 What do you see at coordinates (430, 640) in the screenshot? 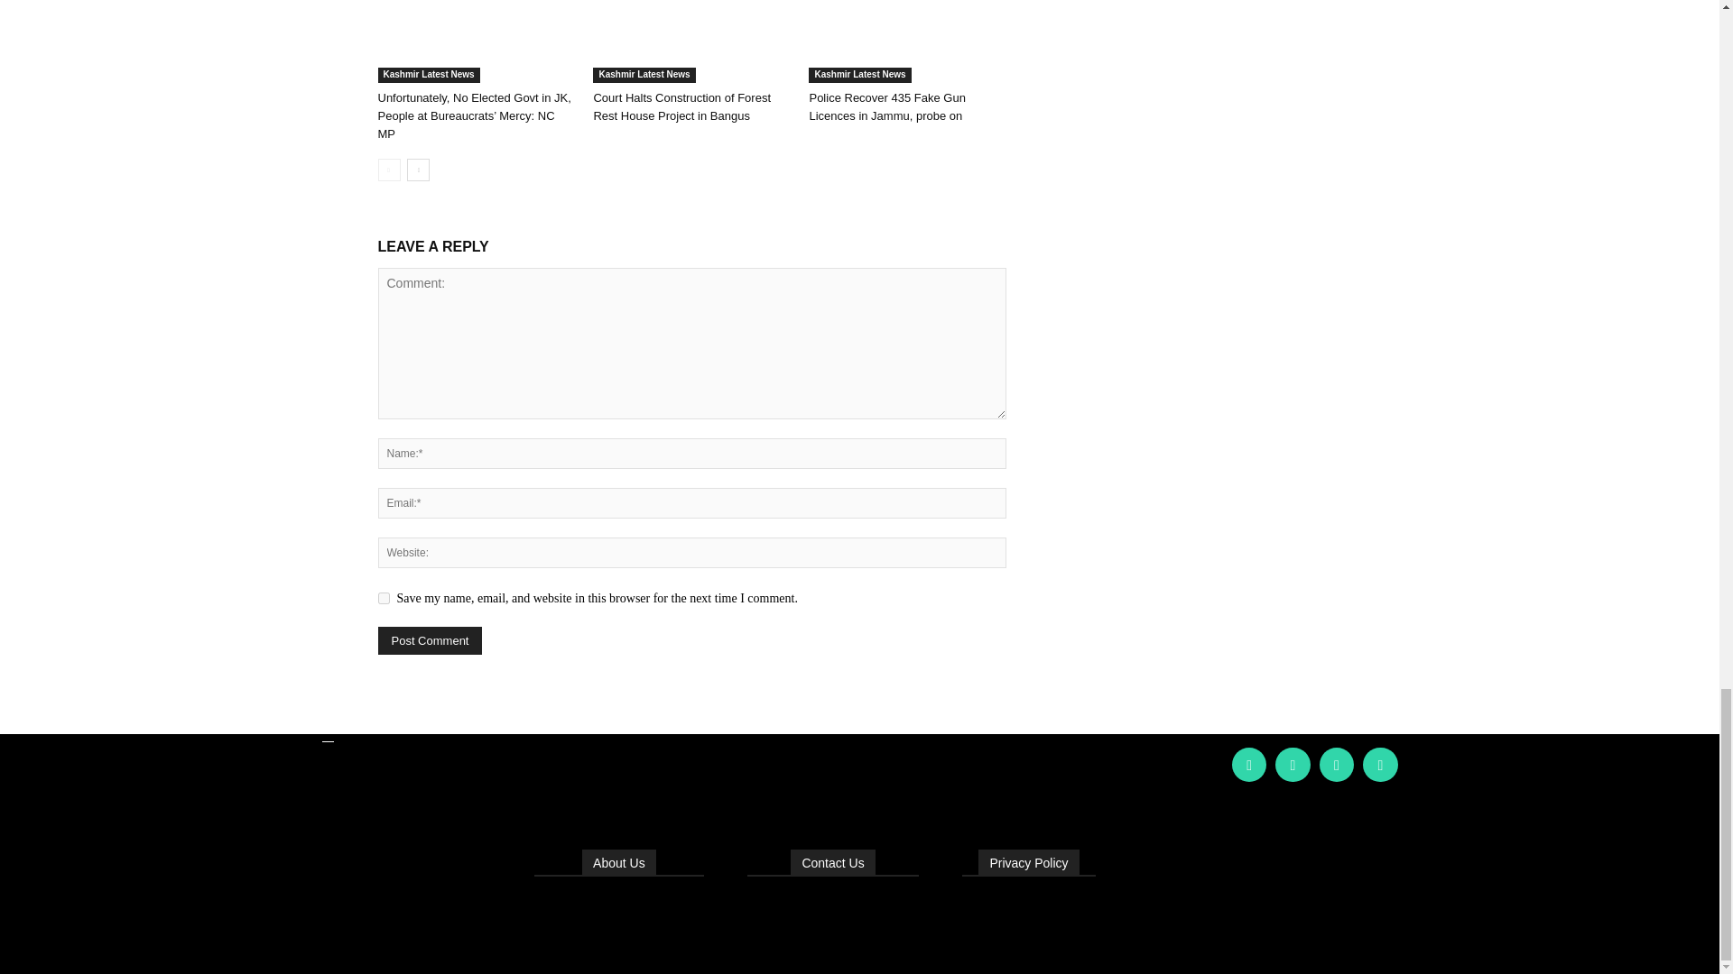
I see `Post Comment` at bounding box center [430, 640].